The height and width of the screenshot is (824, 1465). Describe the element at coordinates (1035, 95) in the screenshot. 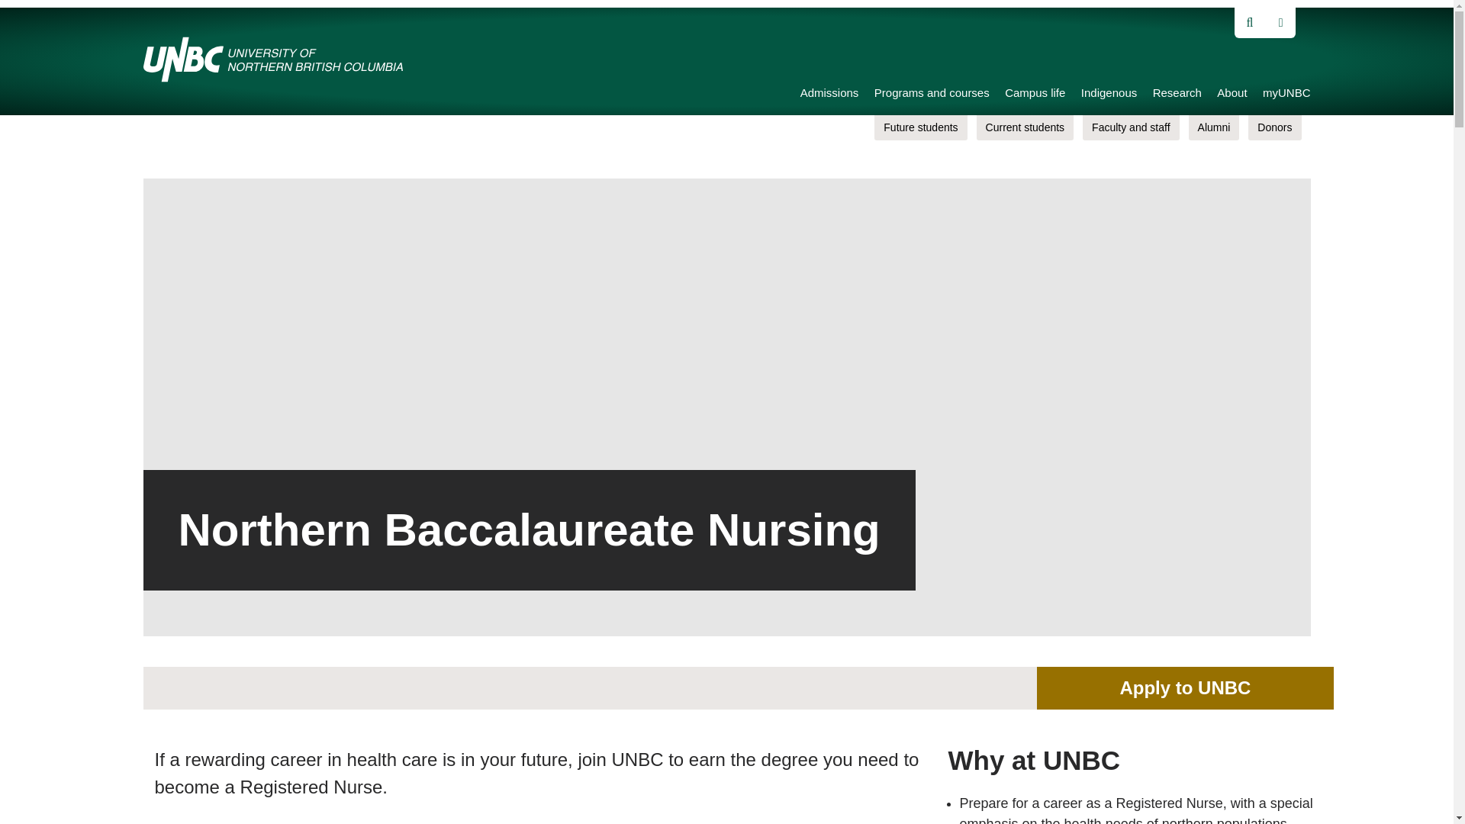

I see `Campus life` at that location.